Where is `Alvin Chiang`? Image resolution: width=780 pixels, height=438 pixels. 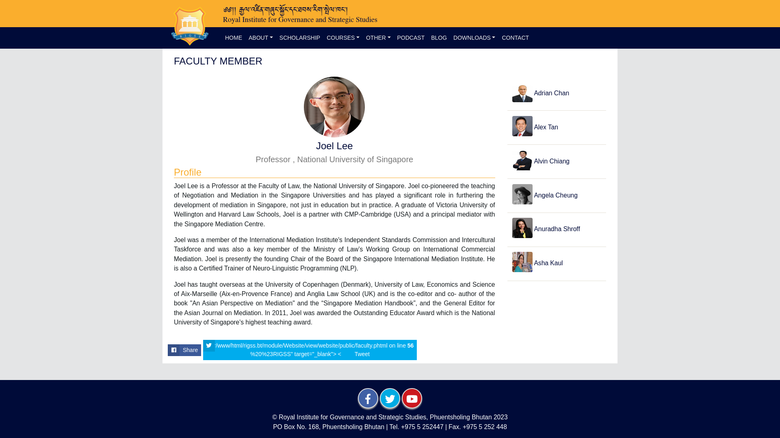 Alvin Chiang is located at coordinates (557, 161).